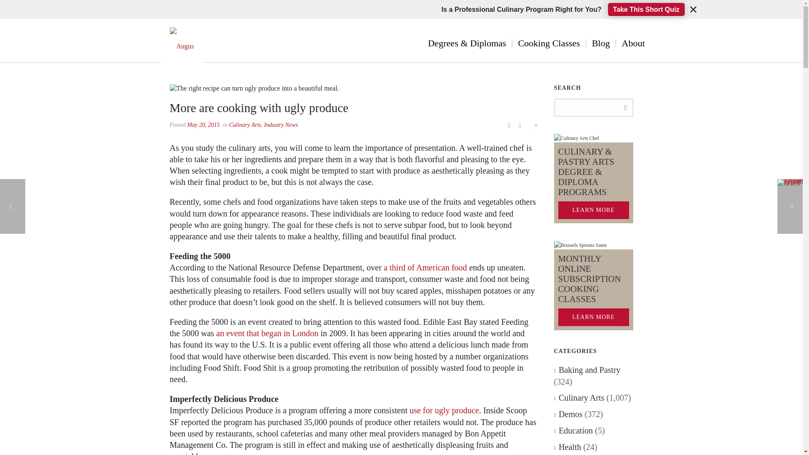 This screenshot has width=809, height=455. What do you see at coordinates (593, 317) in the screenshot?
I see `LEARN MORE` at bounding box center [593, 317].